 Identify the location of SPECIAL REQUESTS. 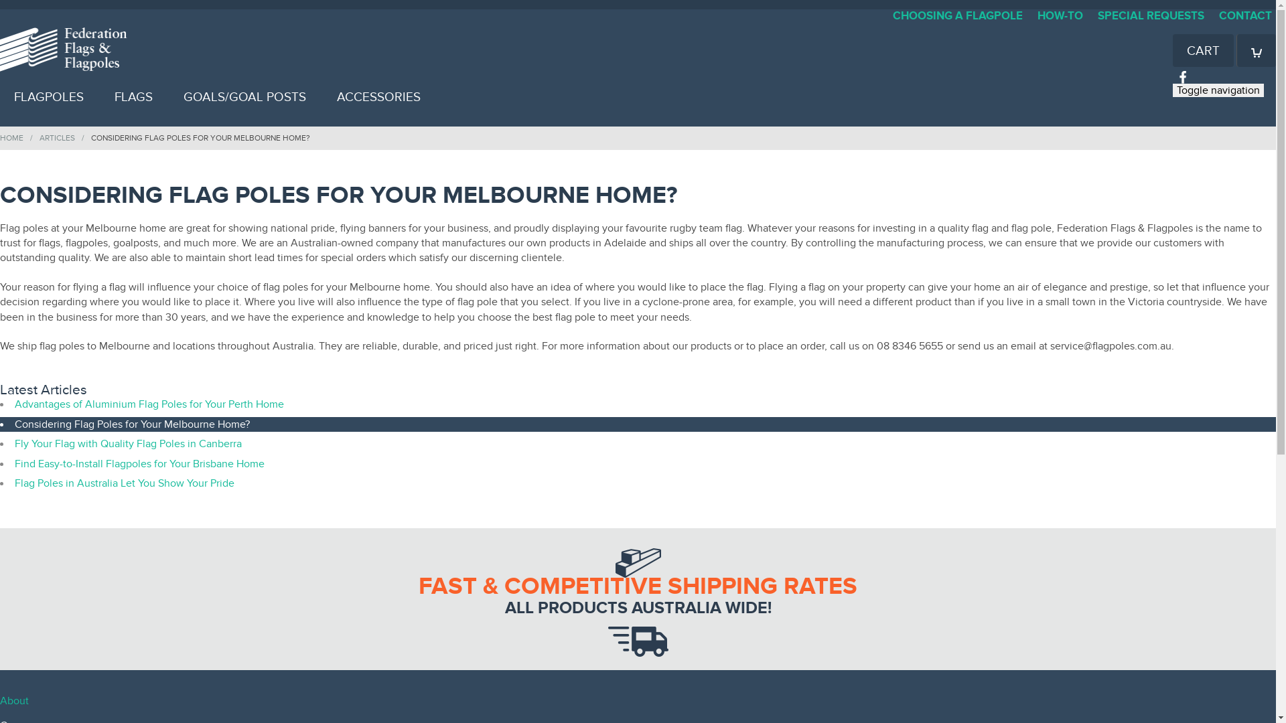
(1151, 16).